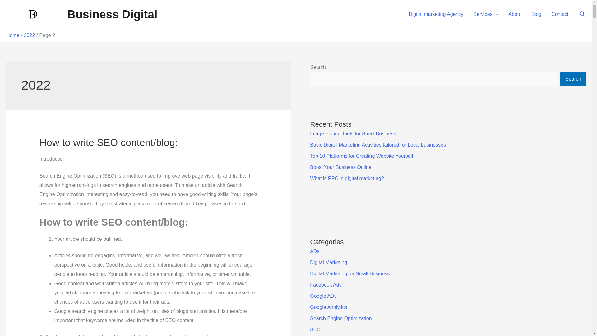  I want to click on Digital marketing Agency, so click(436, 14).